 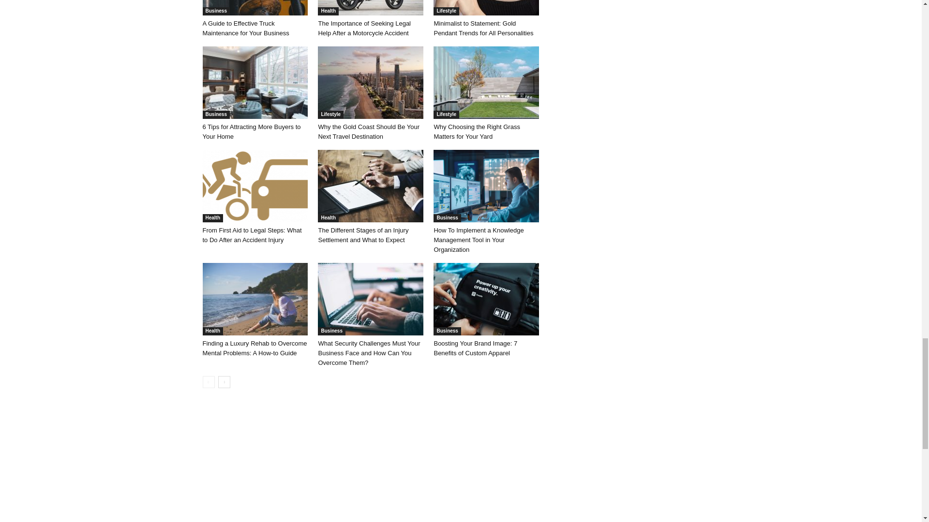 I want to click on A Guide to Effective Truck Maintenance for Your Business, so click(x=246, y=28).